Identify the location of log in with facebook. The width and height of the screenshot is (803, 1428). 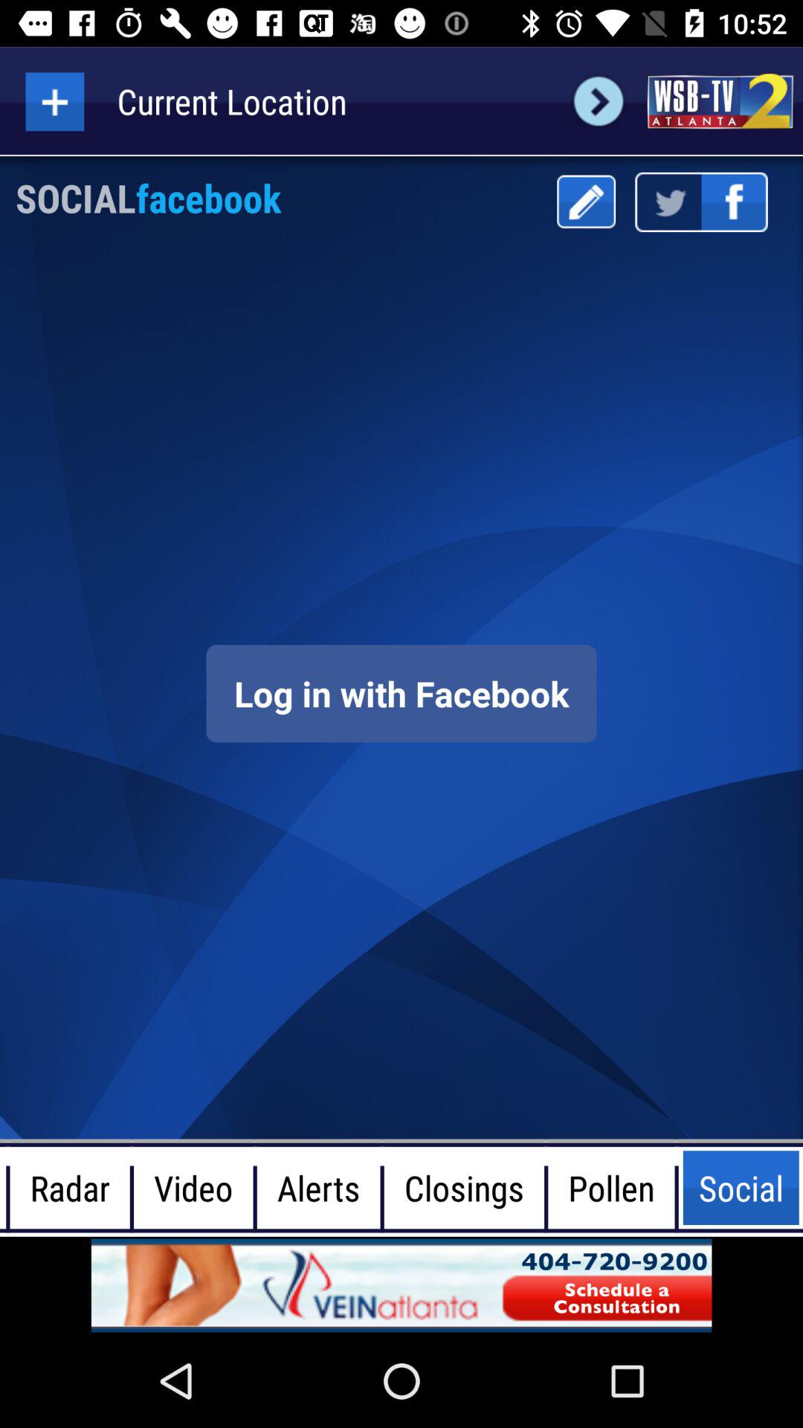
(401, 693).